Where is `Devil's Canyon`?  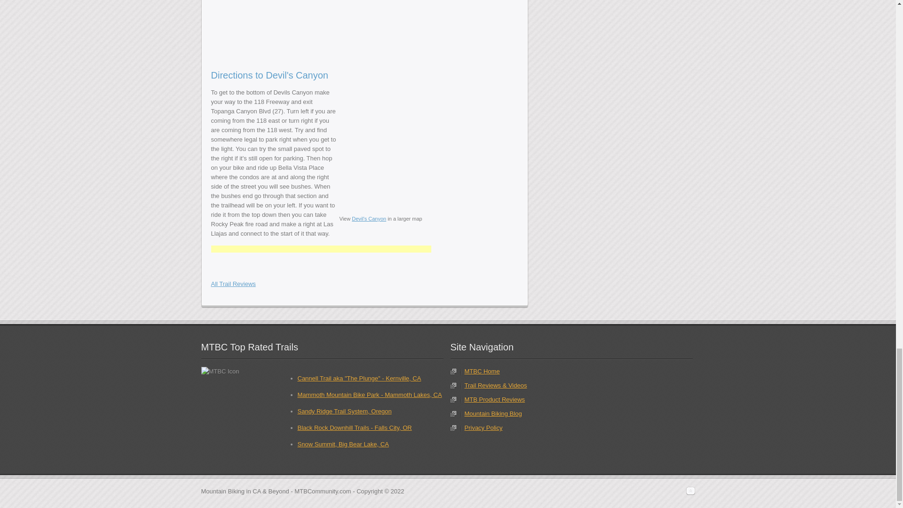 Devil's Canyon is located at coordinates (269, 29).